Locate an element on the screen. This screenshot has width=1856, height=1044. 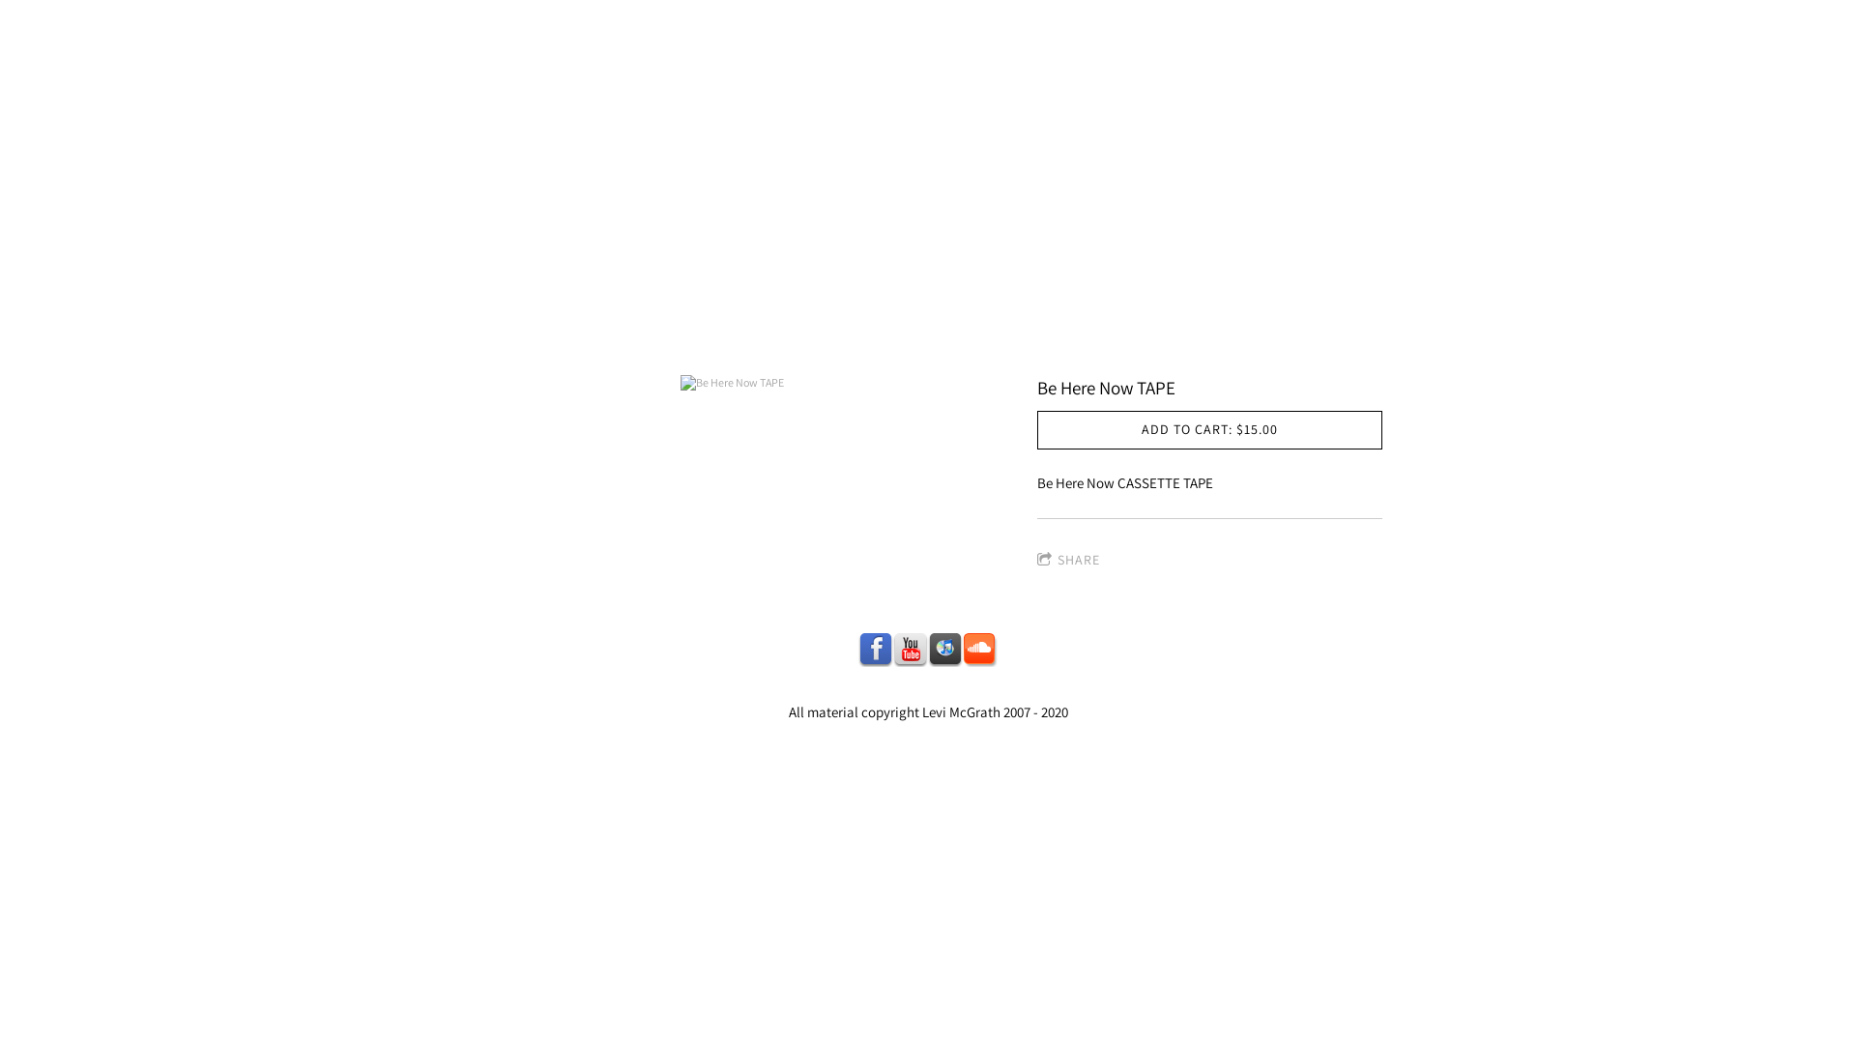
Be Here Now TAPE is located at coordinates (732, 383).